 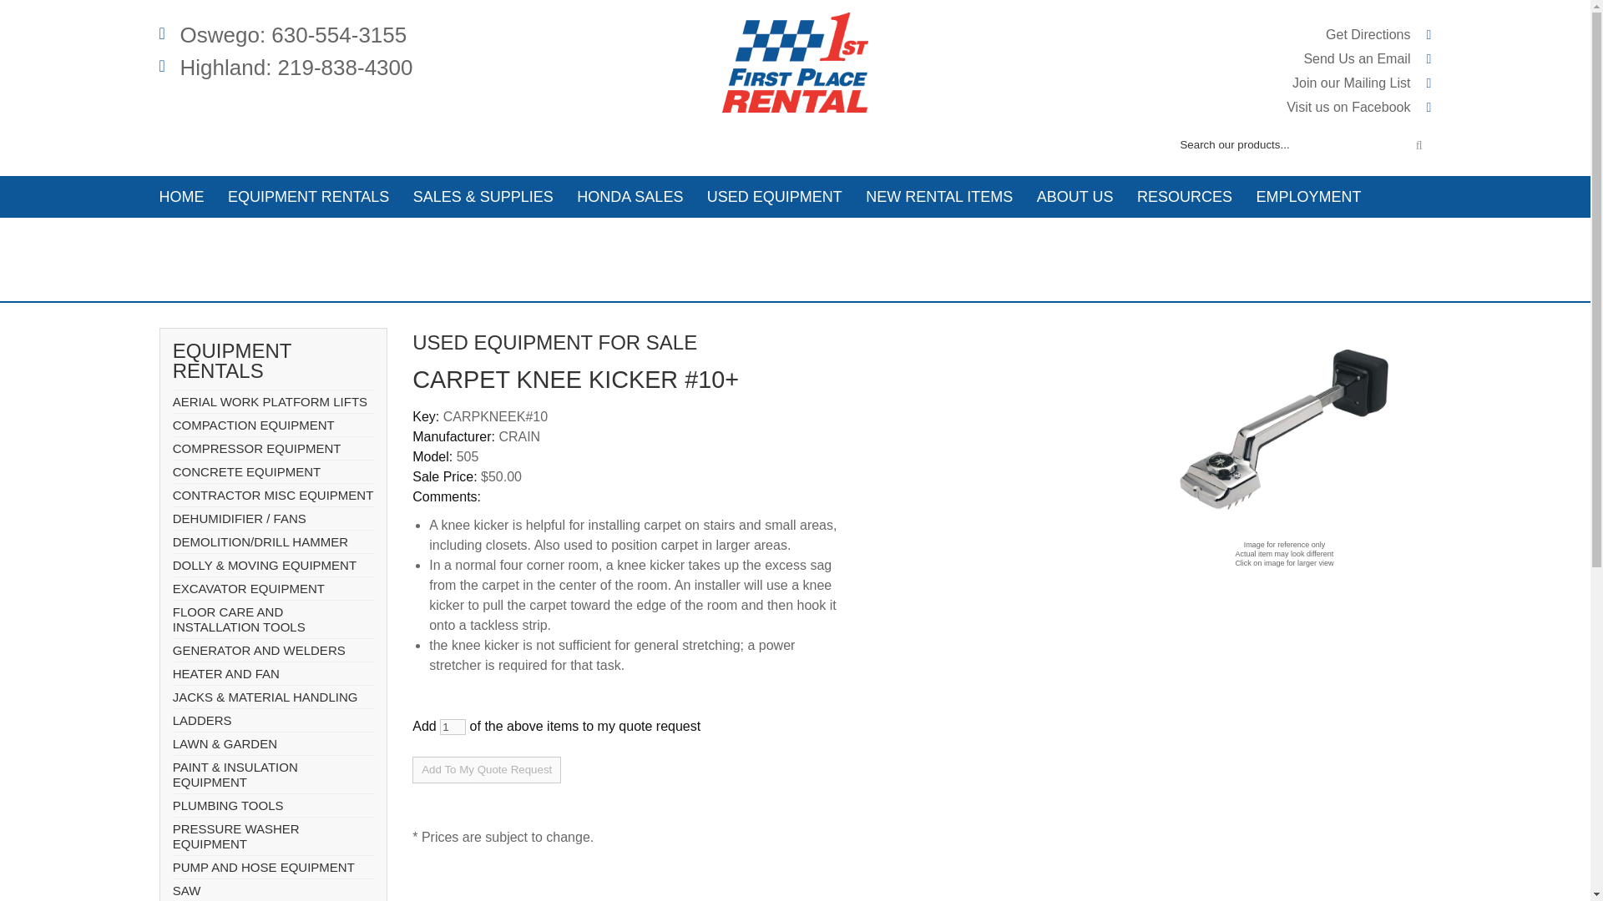 I want to click on Tel: 630-554-3155, so click(x=282, y=35).